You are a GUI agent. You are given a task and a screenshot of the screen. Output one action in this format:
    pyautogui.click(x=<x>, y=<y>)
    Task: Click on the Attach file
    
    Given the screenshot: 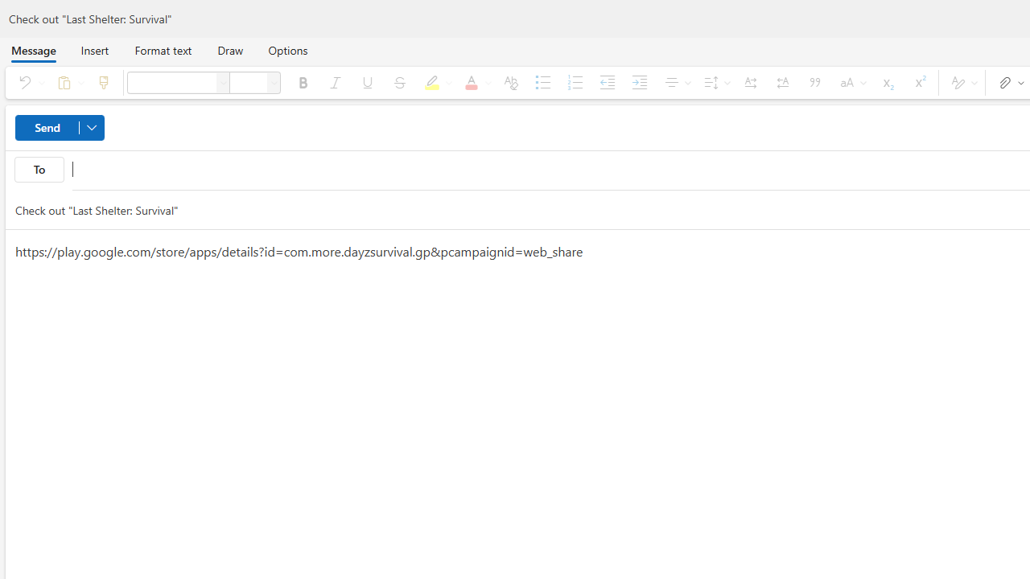 What is the action you would take?
    pyautogui.click(x=1007, y=82)
    